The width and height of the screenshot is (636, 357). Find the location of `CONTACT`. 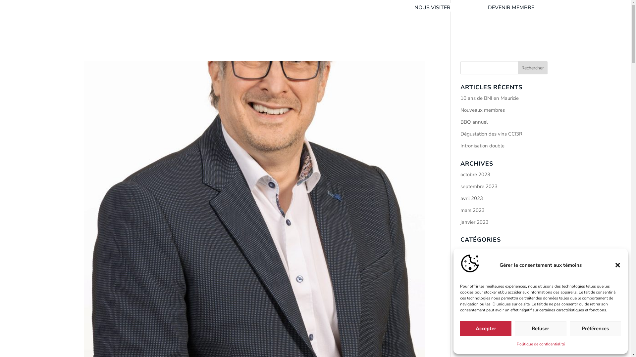

CONTACT is located at coordinates (537, 34).